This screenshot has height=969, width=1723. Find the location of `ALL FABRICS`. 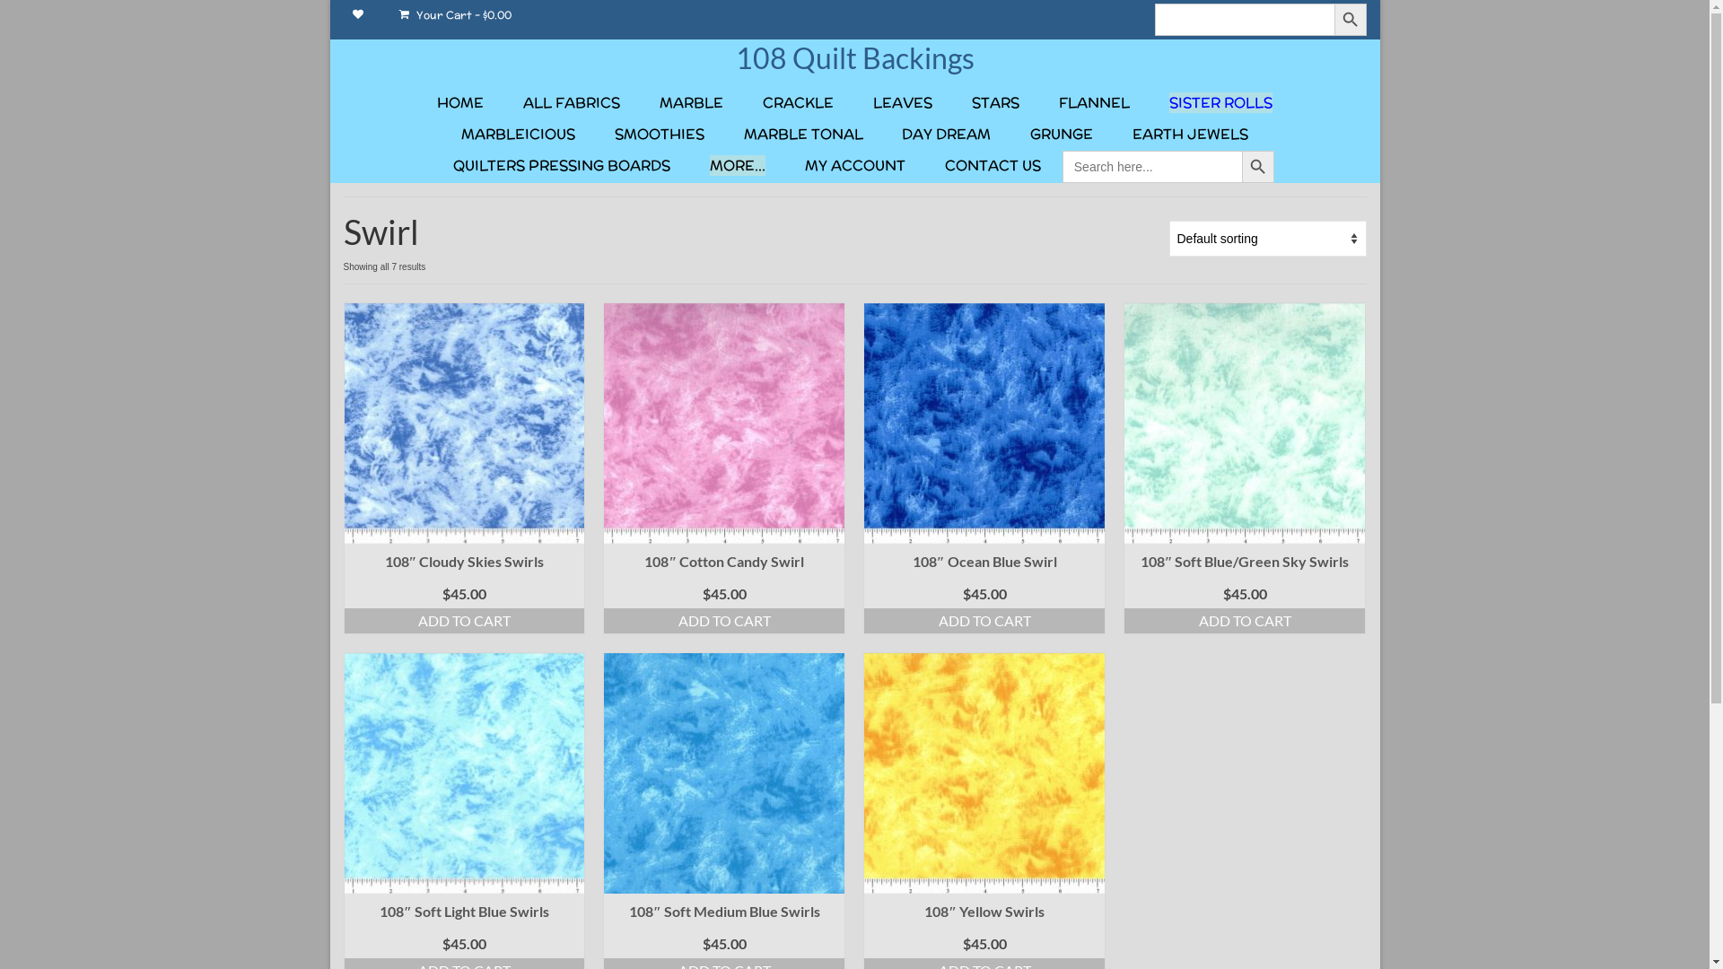

ALL FABRICS is located at coordinates (572, 102).